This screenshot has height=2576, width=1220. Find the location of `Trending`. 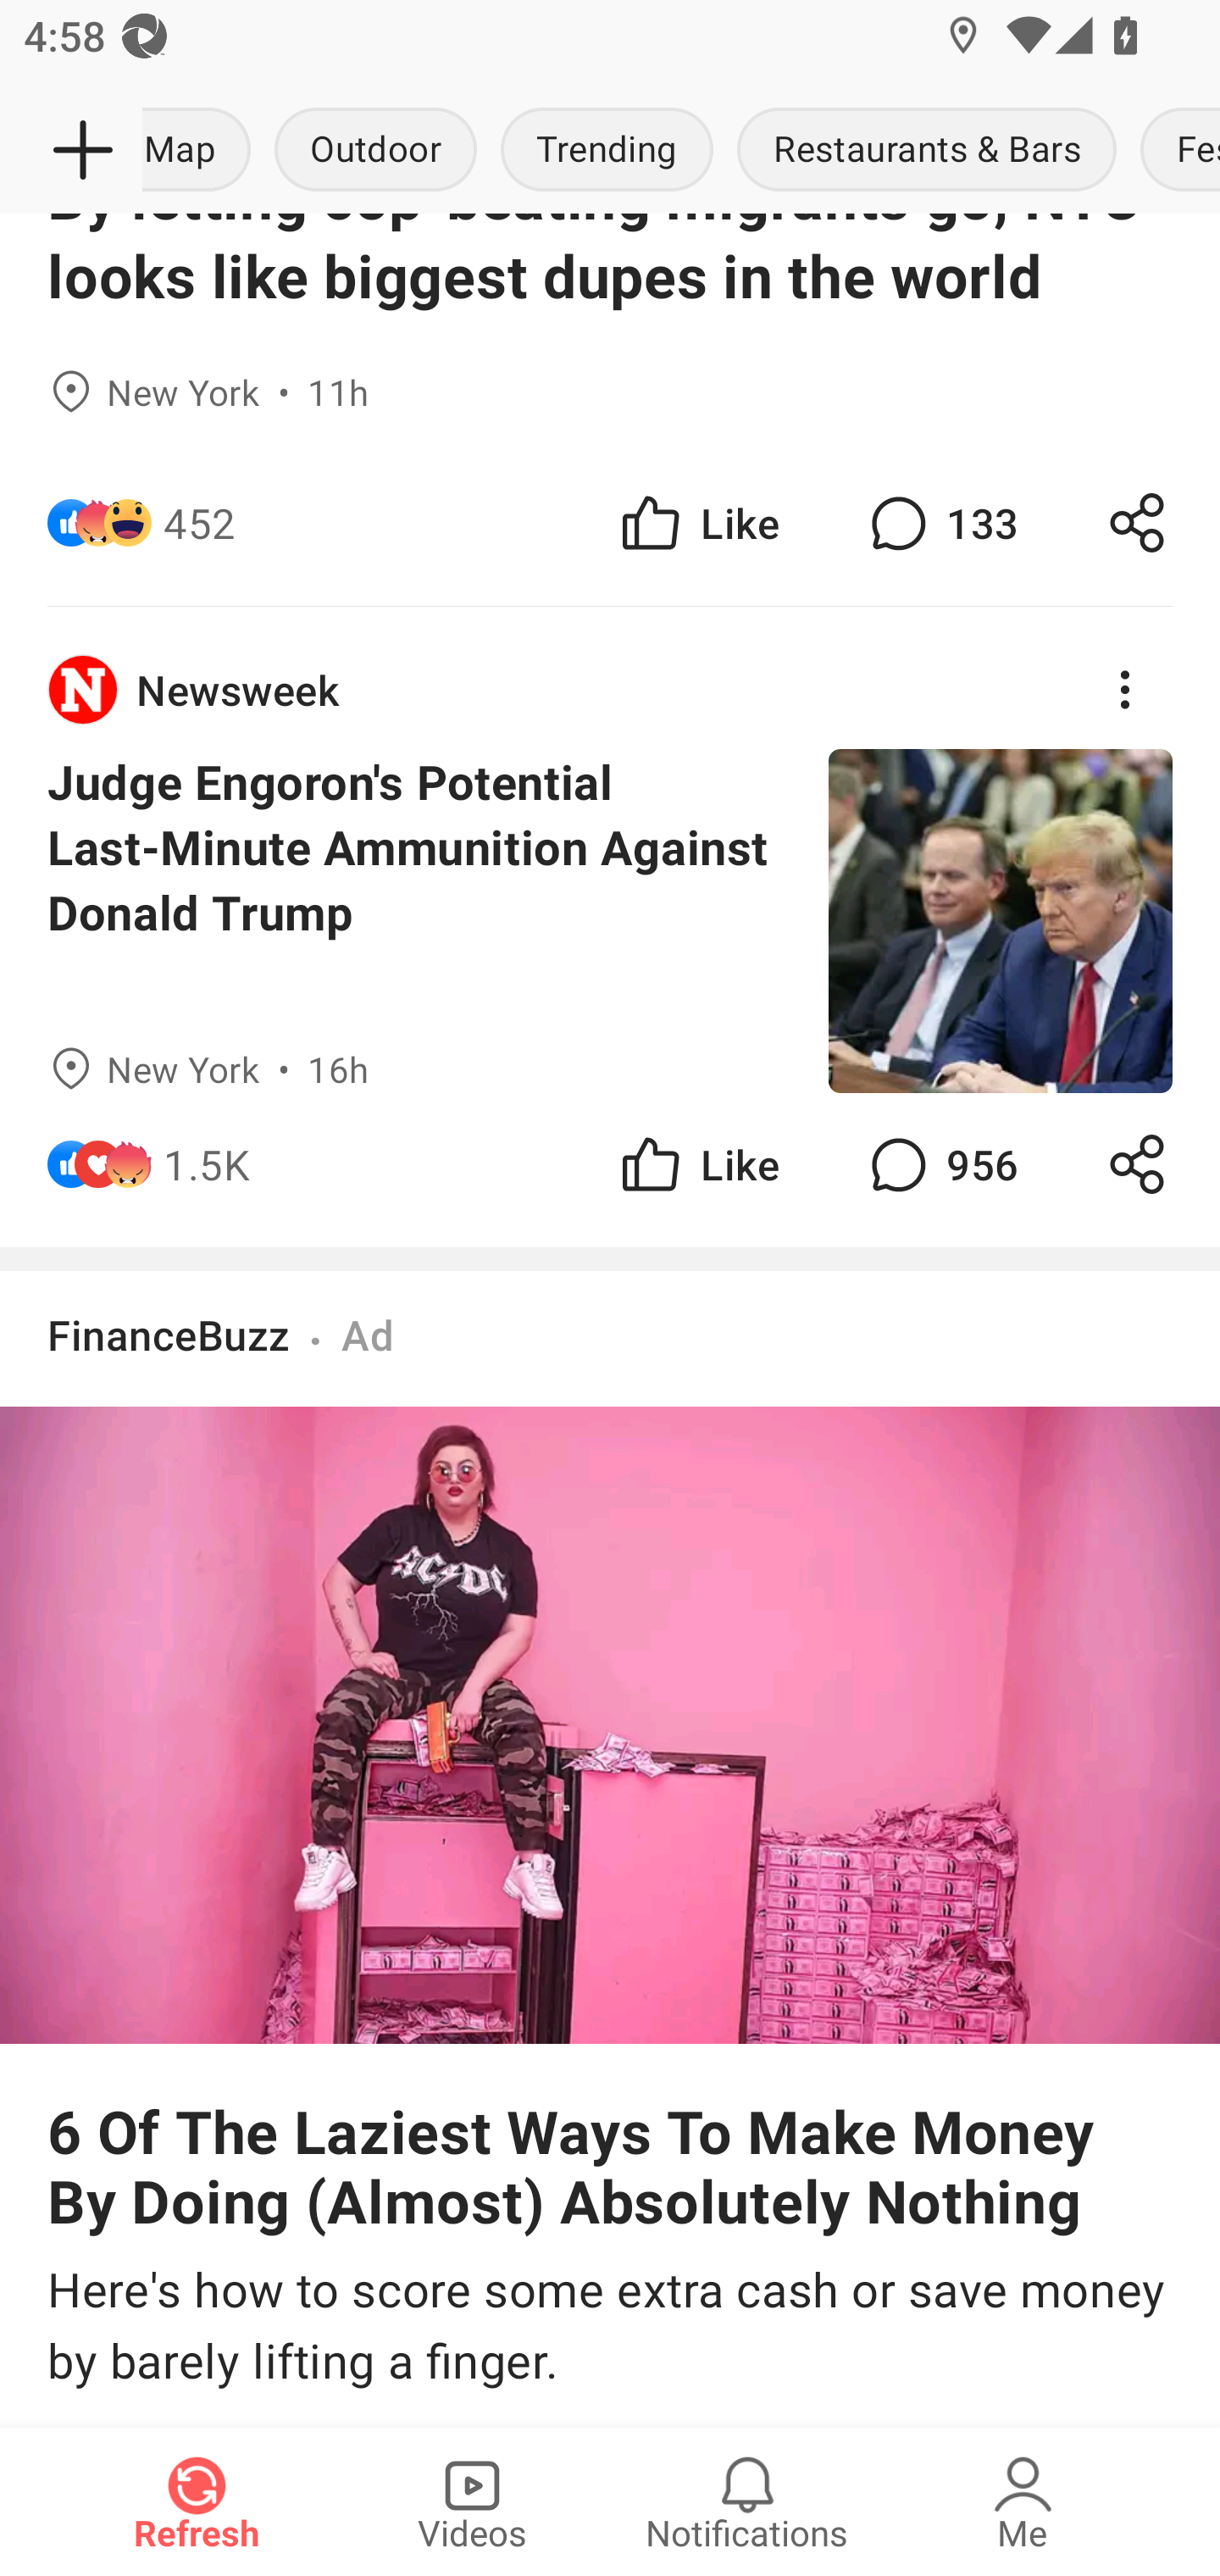

Trending is located at coordinates (607, 151).